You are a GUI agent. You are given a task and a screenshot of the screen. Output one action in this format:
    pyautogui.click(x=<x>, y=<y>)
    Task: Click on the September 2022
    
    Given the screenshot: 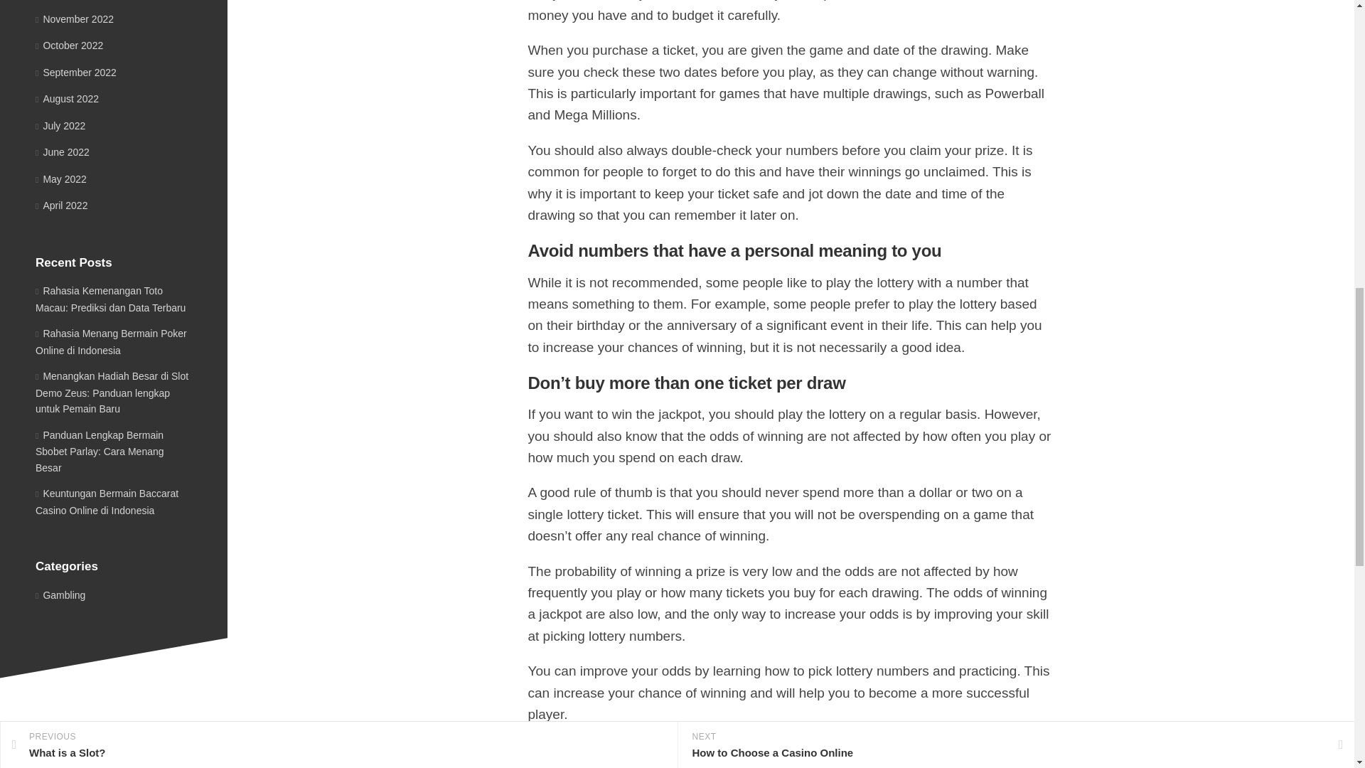 What is the action you would take?
    pyautogui.click(x=75, y=73)
    